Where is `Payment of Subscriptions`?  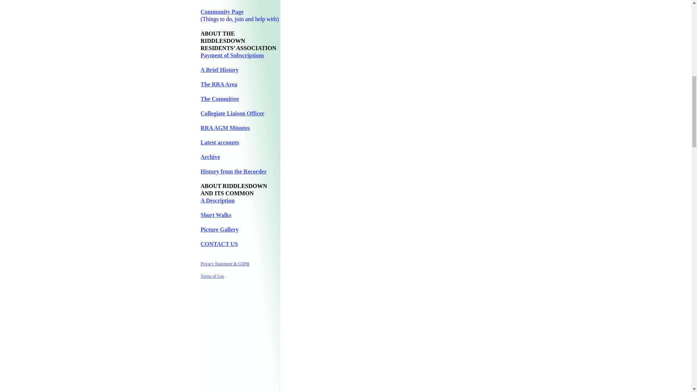
Payment of Subscriptions is located at coordinates (232, 55).